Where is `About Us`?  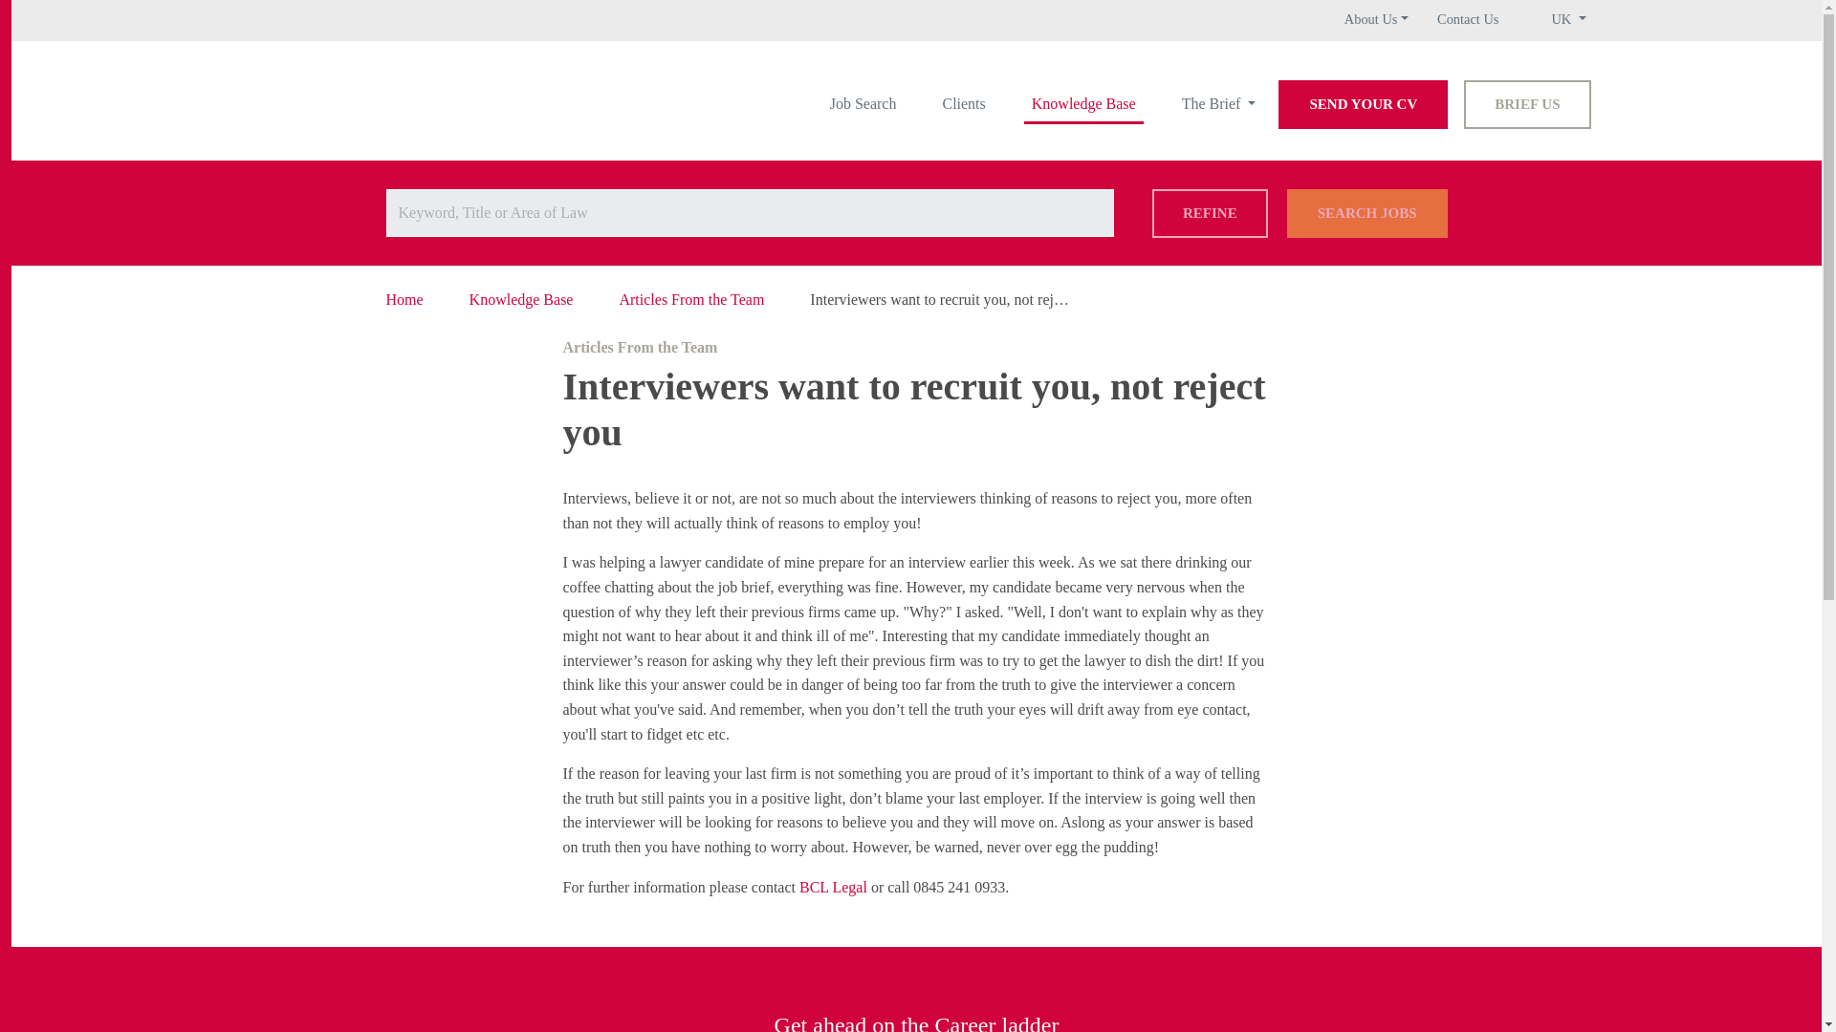
About Us is located at coordinates (1375, 19).